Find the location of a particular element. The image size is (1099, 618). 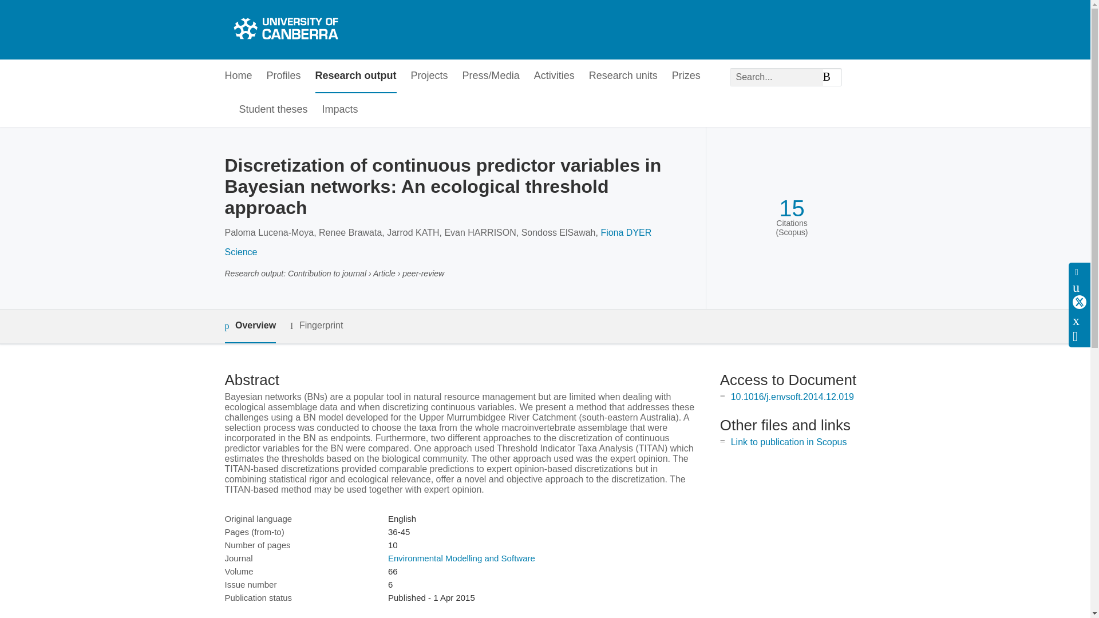

Projects is located at coordinates (429, 76).